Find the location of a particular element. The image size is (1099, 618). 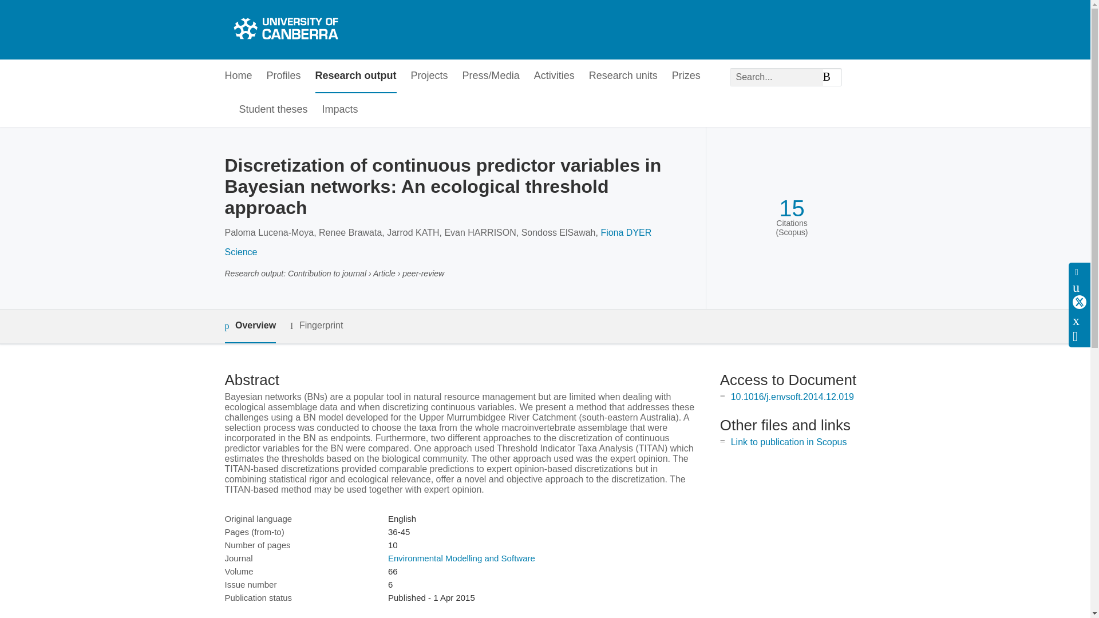

Projects is located at coordinates (429, 76).